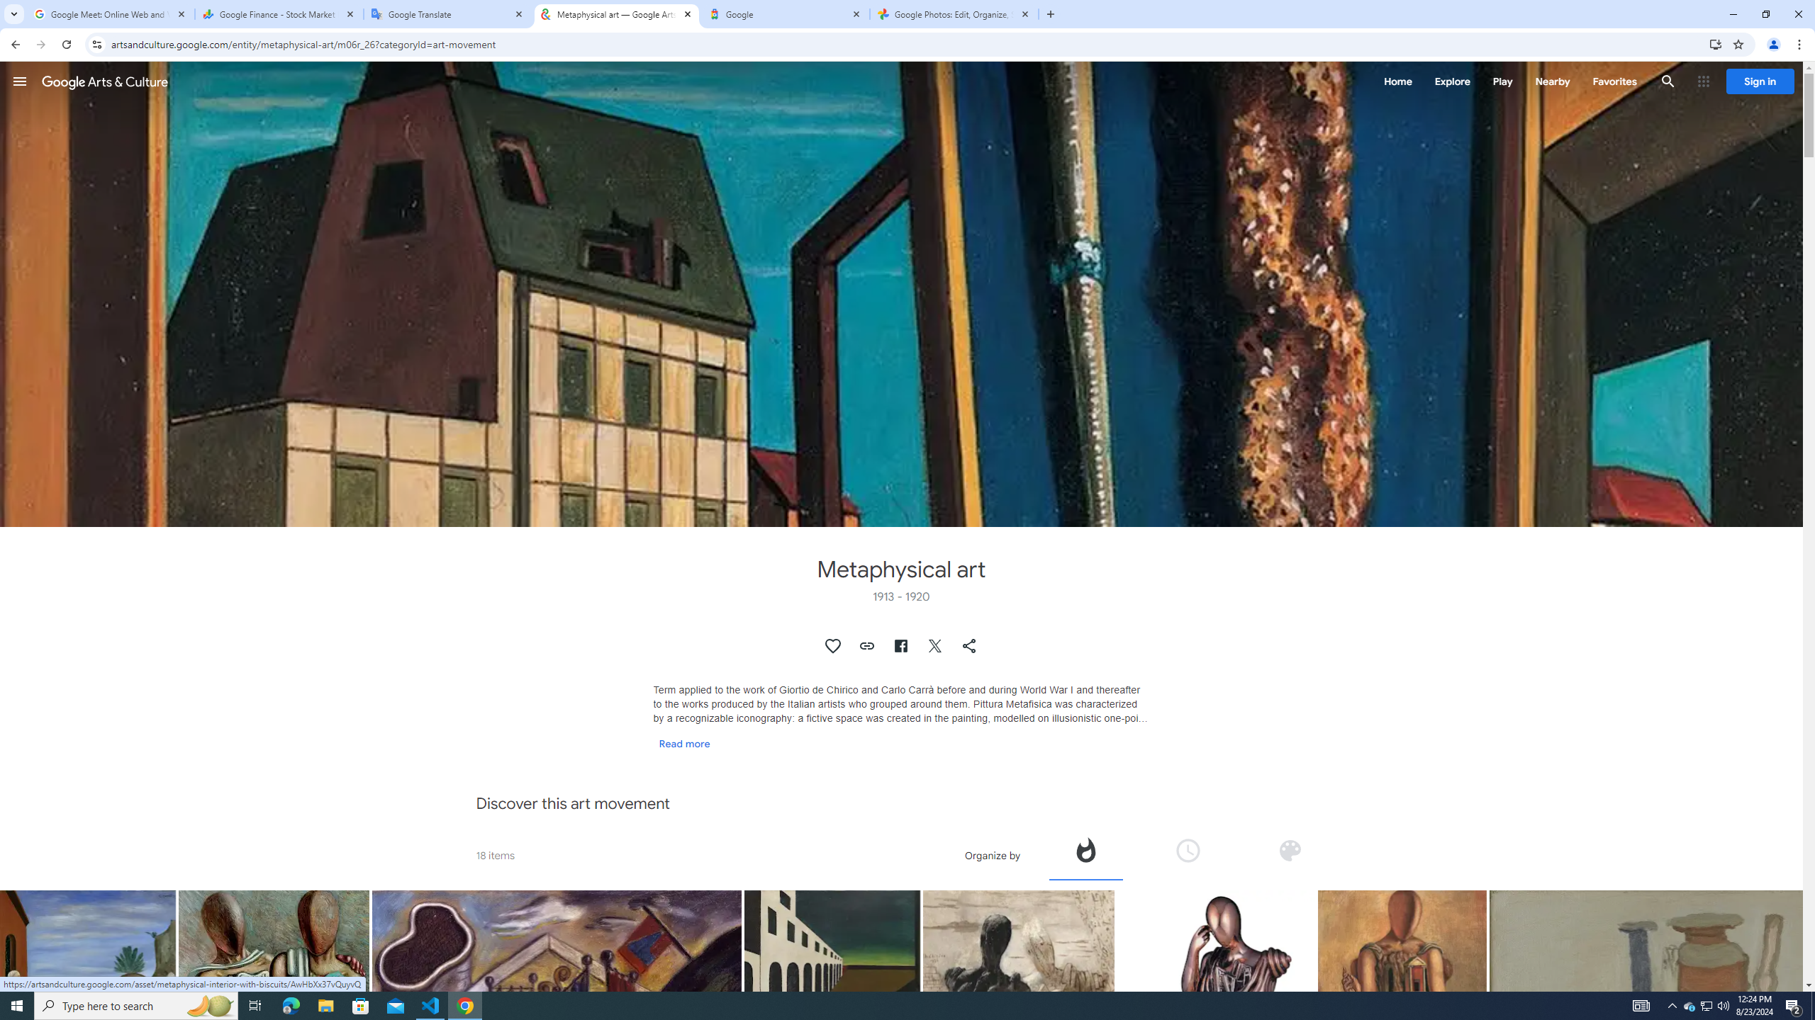  I want to click on Share on Twitter, so click(936, 646).